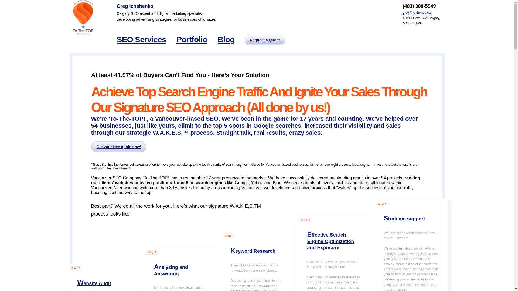  Describe the element at coordinates (265, 40) in the screenshot. I see `Request a Quote` at that location.